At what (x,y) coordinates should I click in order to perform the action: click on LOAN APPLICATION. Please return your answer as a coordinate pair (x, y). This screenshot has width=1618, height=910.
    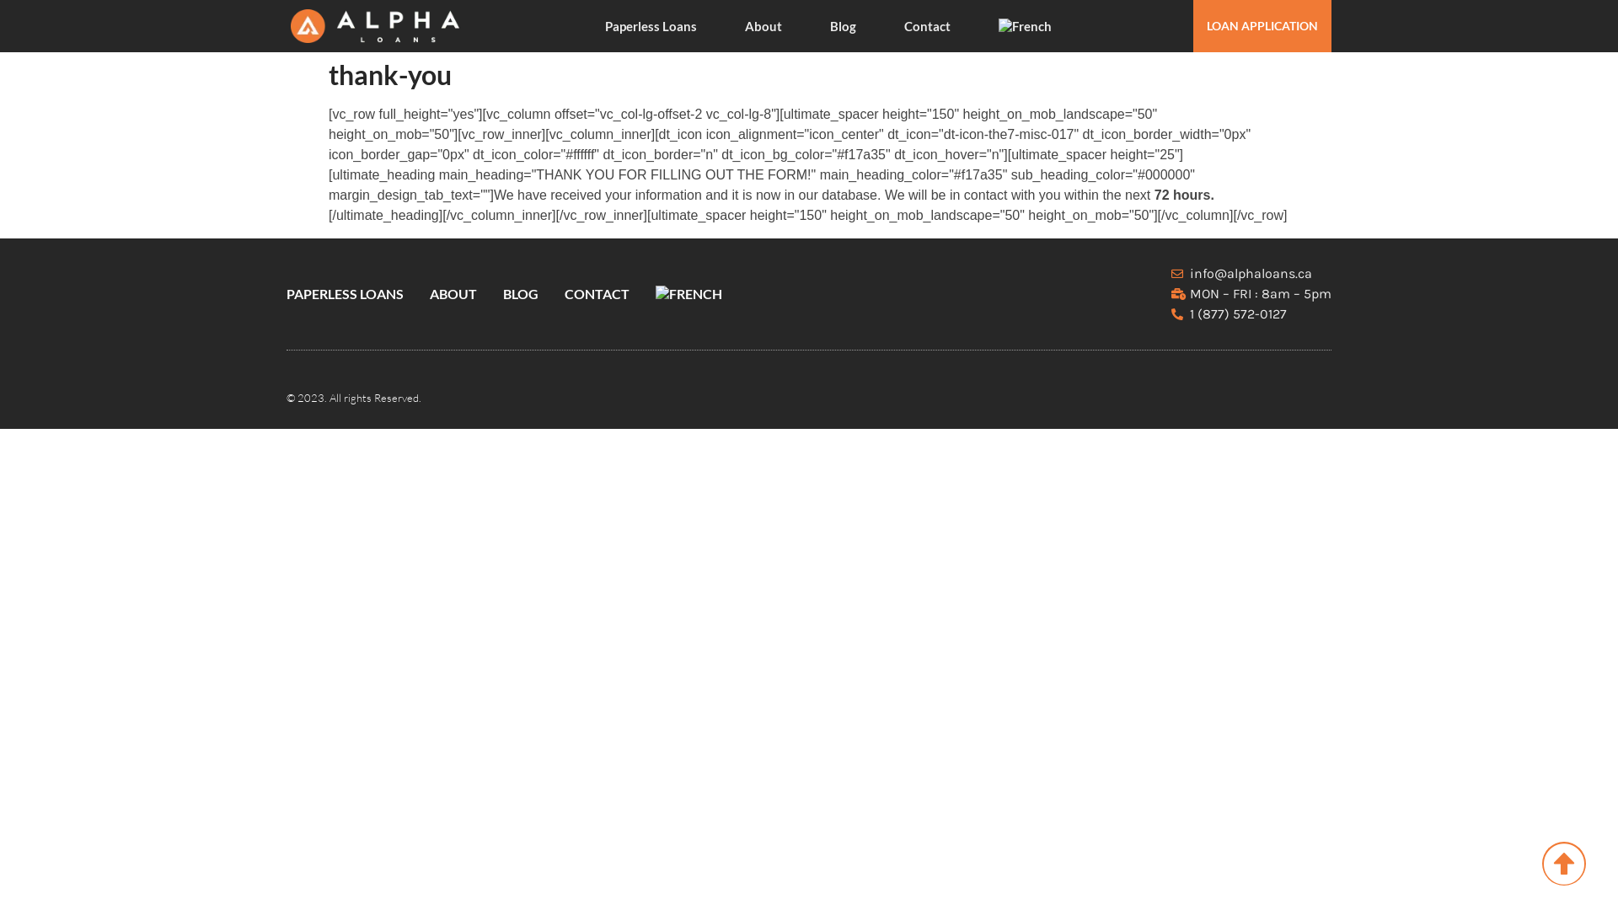
    Looking at the image, I should click on (1262, 26).